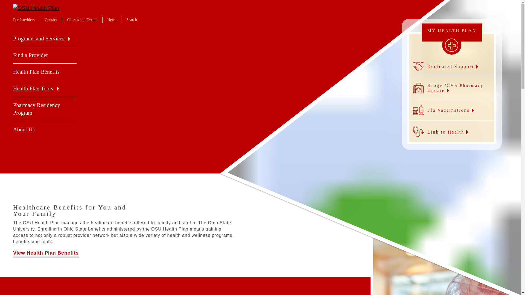 Image resolution: width=525 pixels, height=295 pixels. Describe the element at coordinates (132, 20) in the screenshot. I see `Search` at that location.